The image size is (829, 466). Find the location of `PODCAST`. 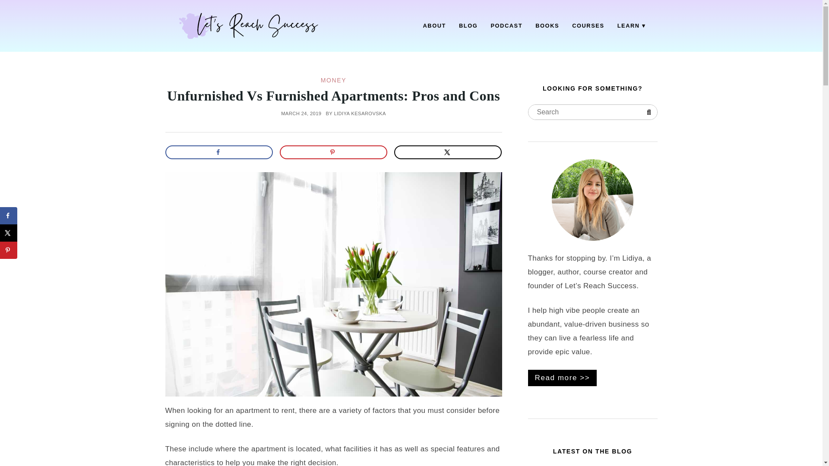

PODCAST is located at coordinates (506, 26).